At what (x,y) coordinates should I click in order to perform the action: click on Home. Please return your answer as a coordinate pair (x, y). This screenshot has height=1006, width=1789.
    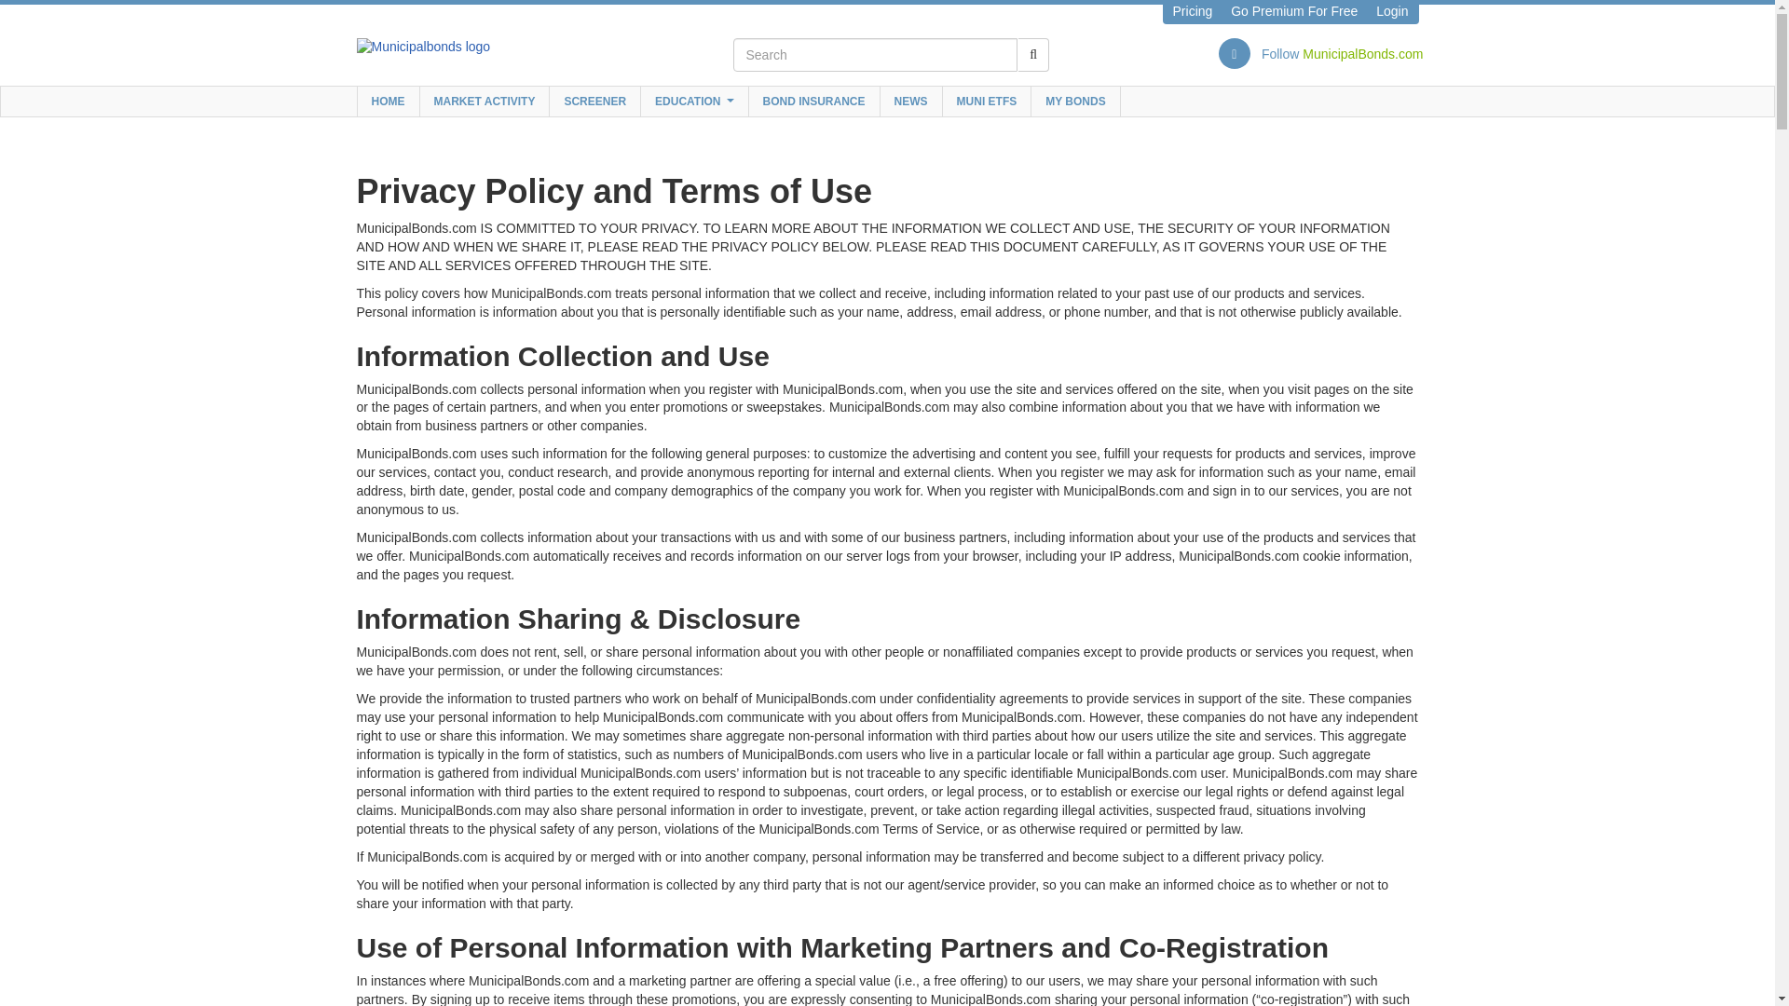
    Looking at the image, I should click on (389, 101).